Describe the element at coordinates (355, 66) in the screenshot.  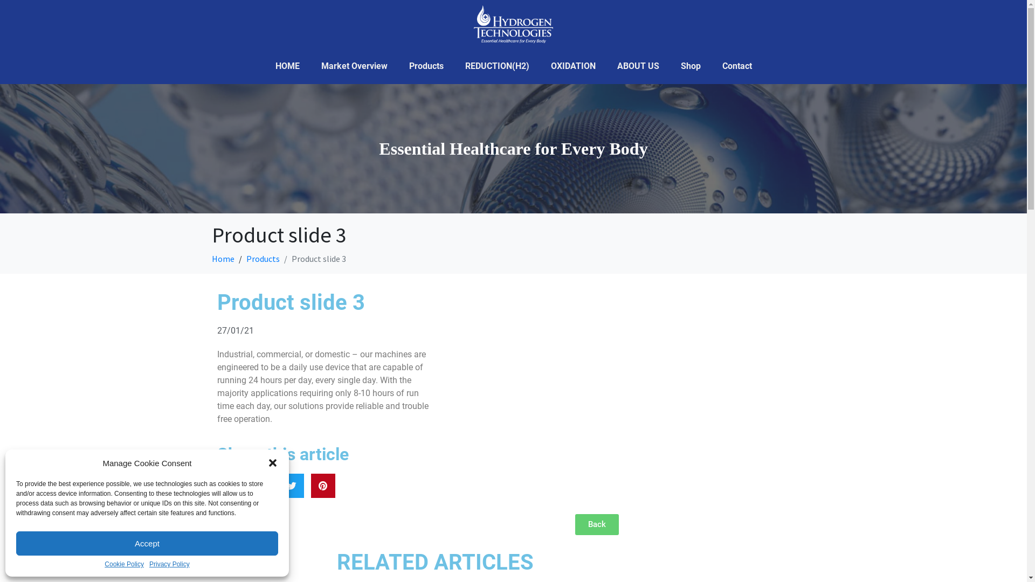
I see `Market Overview` at that location.